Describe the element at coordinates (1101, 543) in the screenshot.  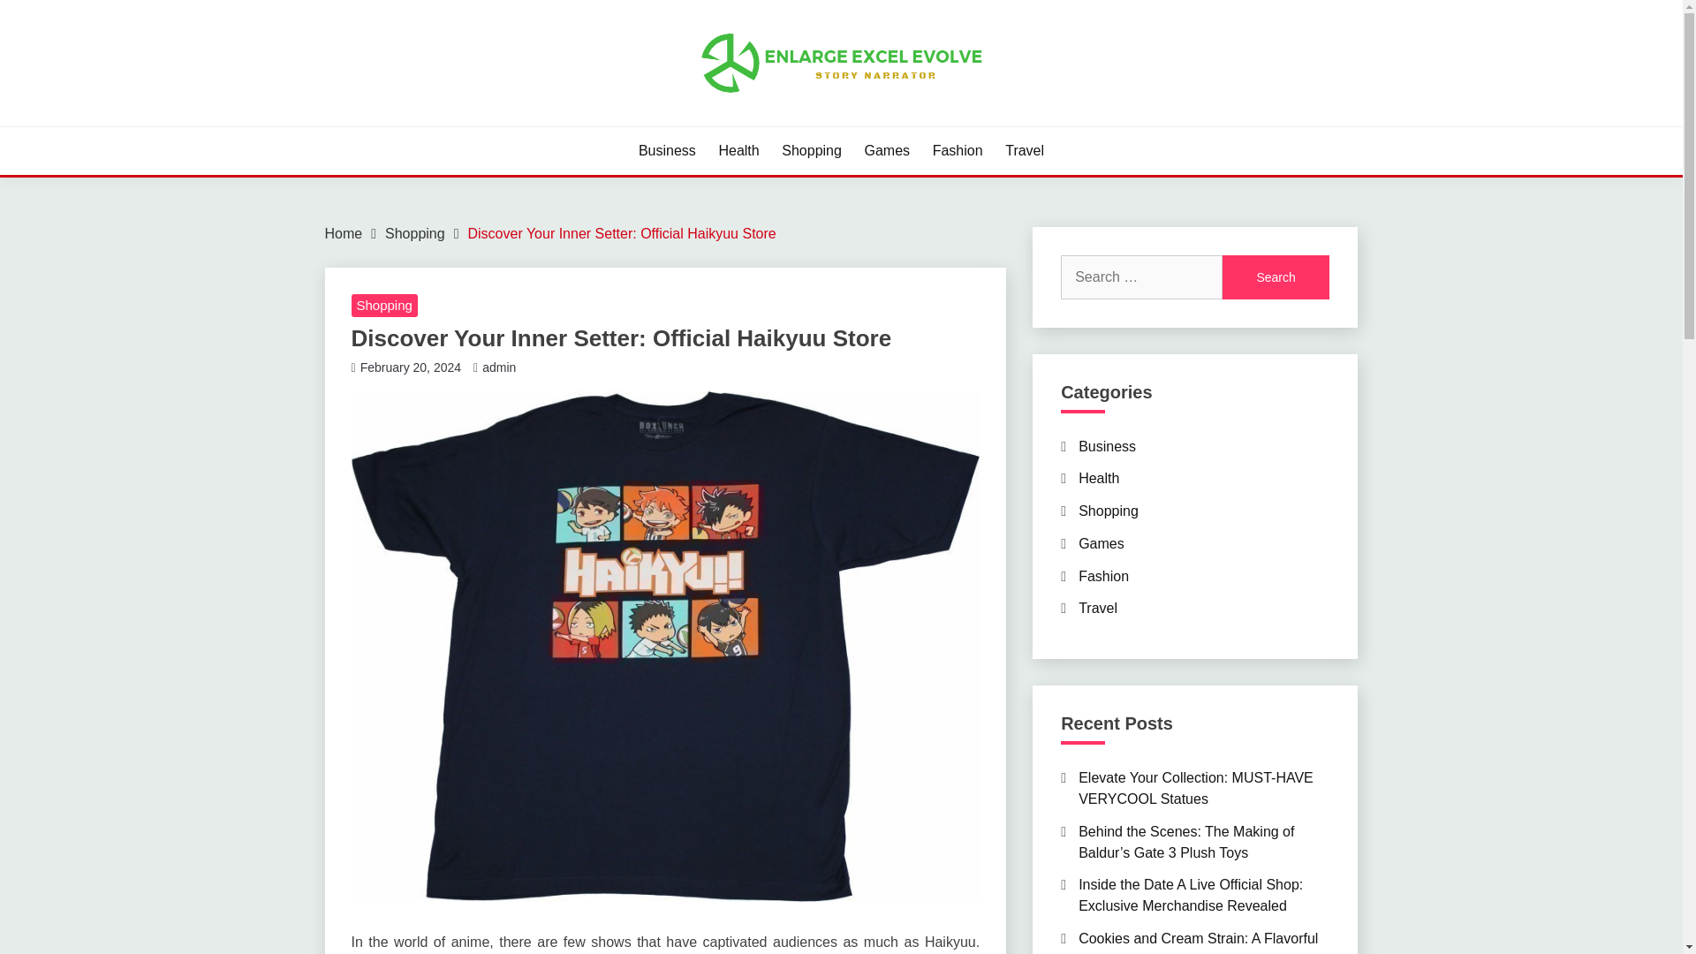
I see `Games` at that location.